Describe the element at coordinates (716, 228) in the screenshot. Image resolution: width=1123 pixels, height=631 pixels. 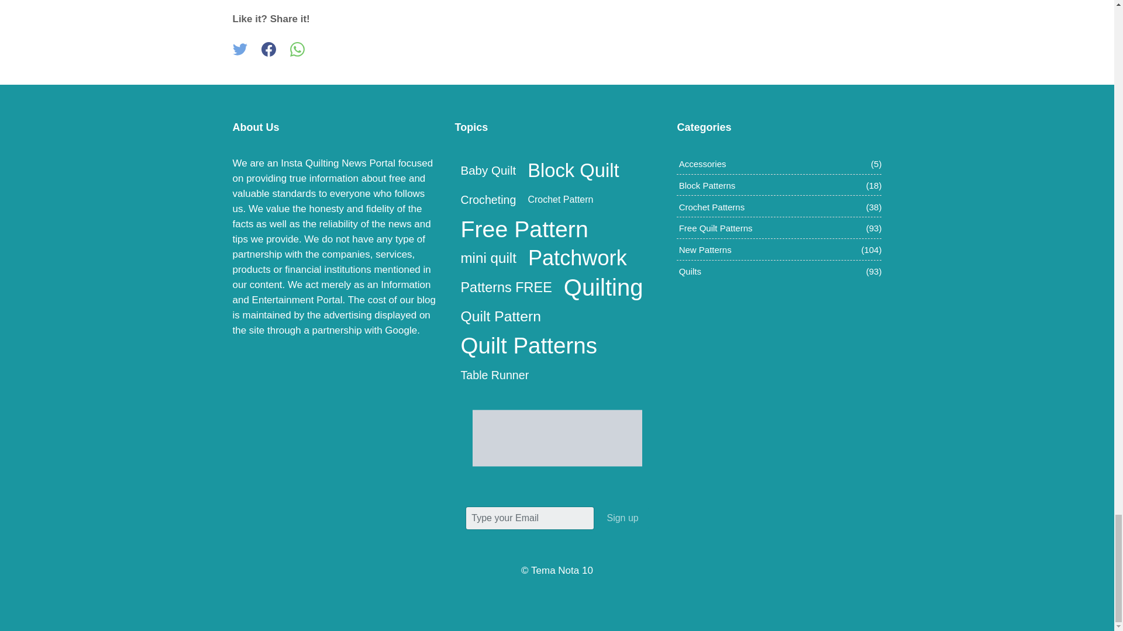
I see `Free Quilt Patterns` at that location.